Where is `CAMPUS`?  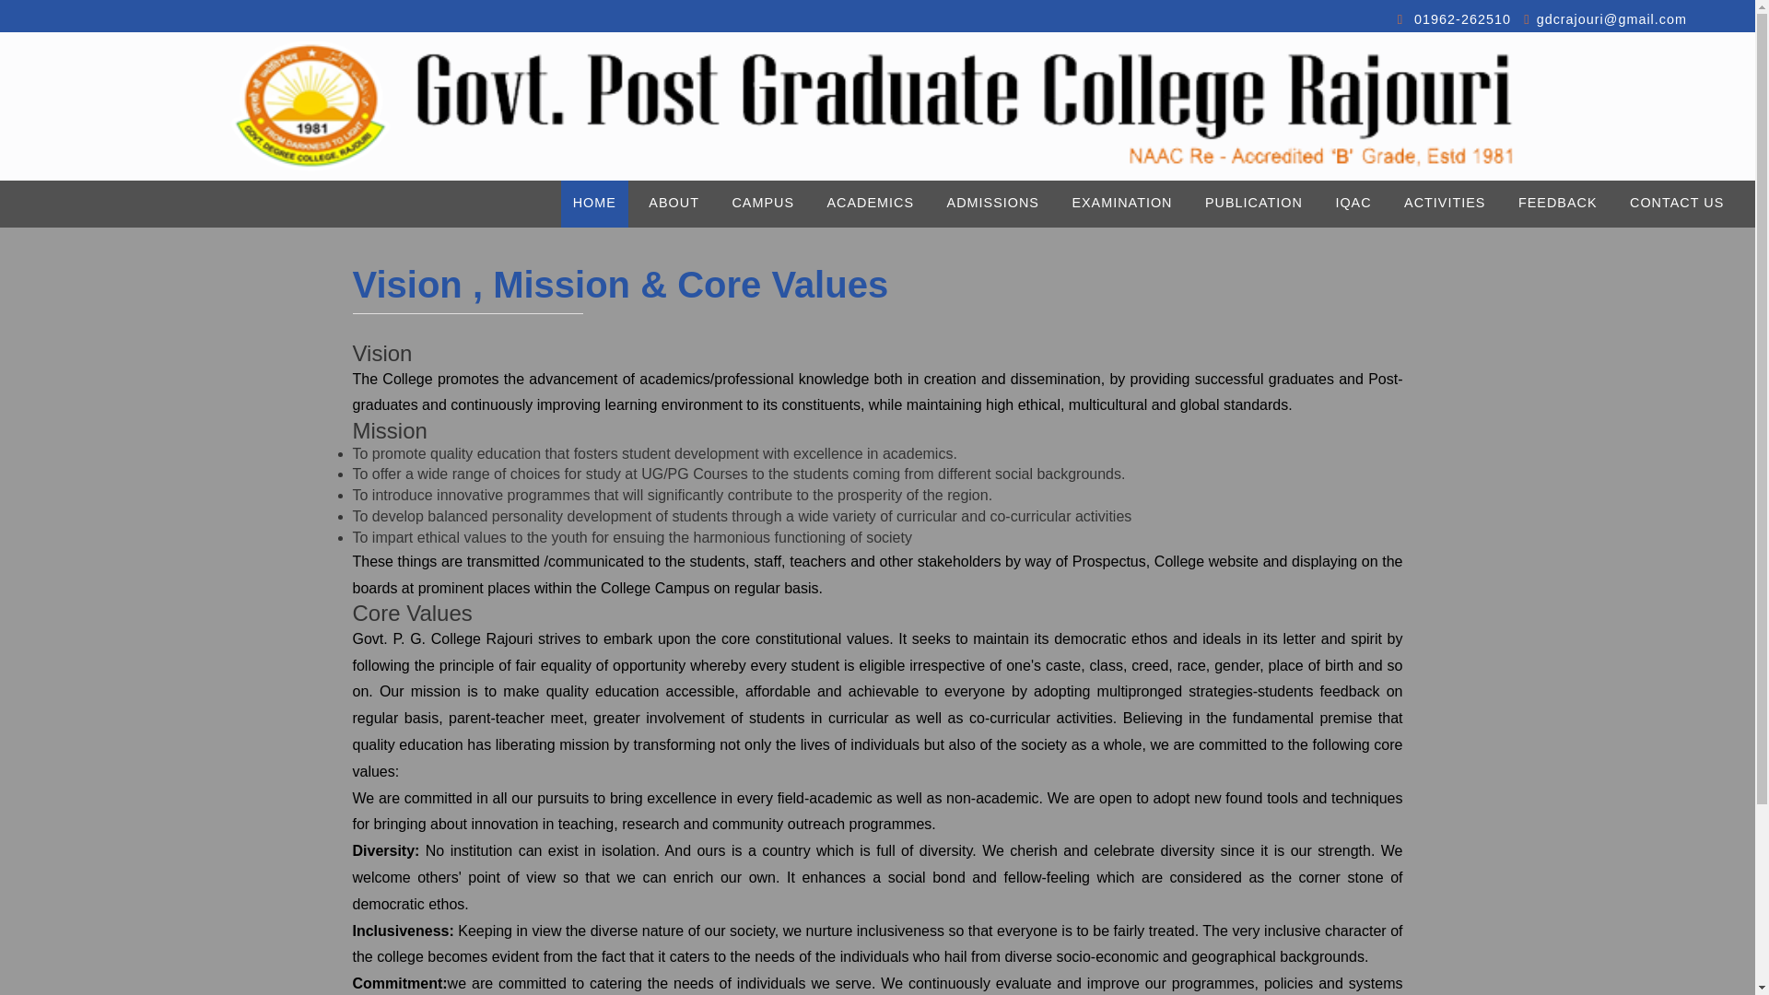 CAMPUS is located at coordinates (762, 205).